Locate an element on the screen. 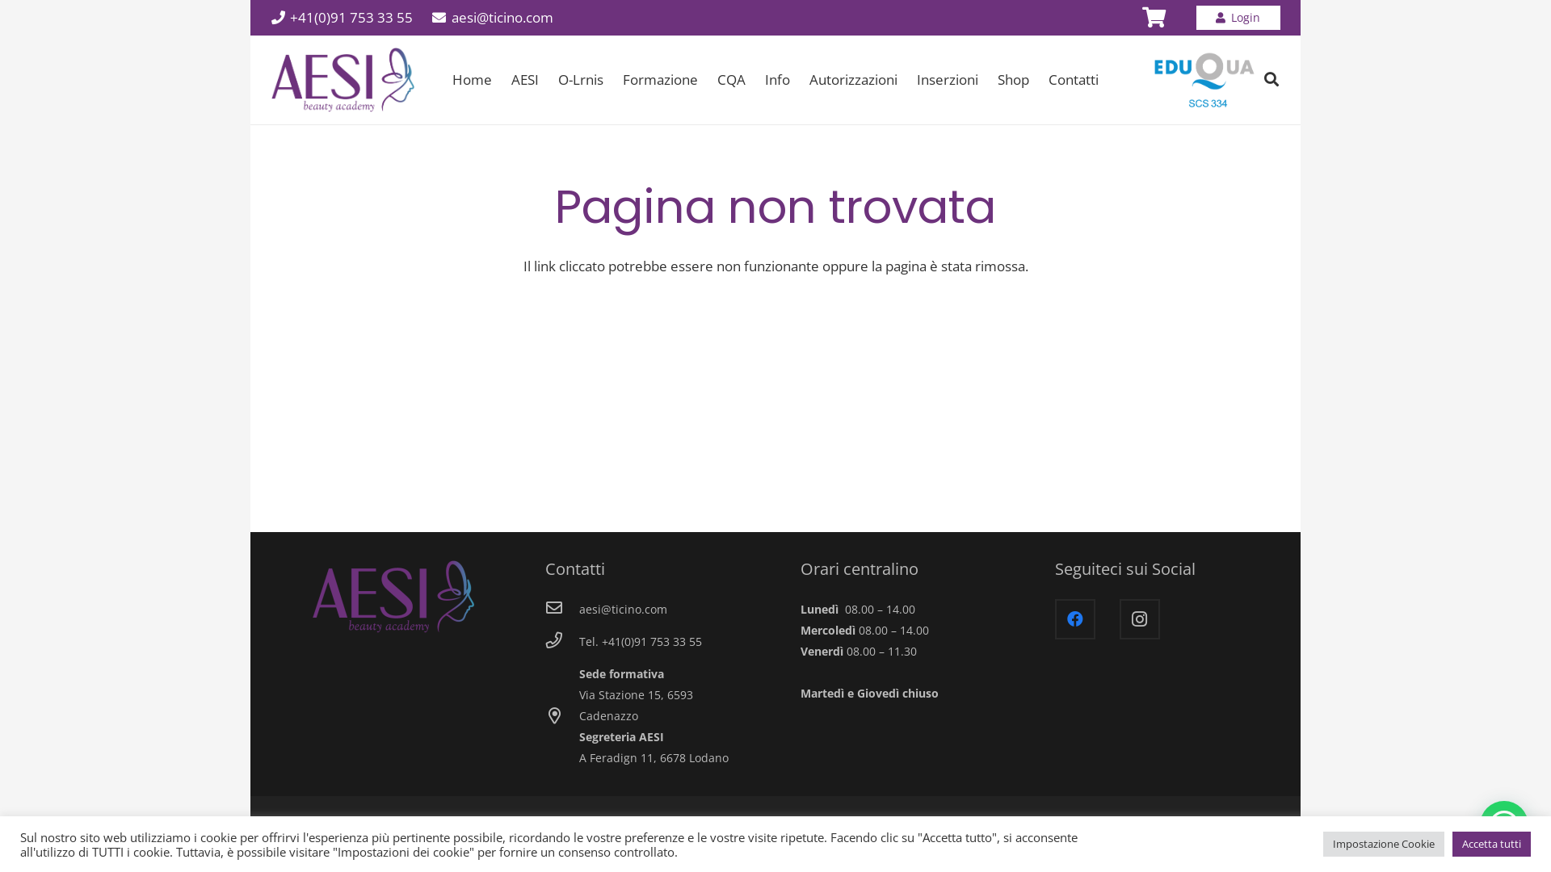 The height and width of the screenshot is (872, 1551). Inserzioni is located at coordinates (948, 80).